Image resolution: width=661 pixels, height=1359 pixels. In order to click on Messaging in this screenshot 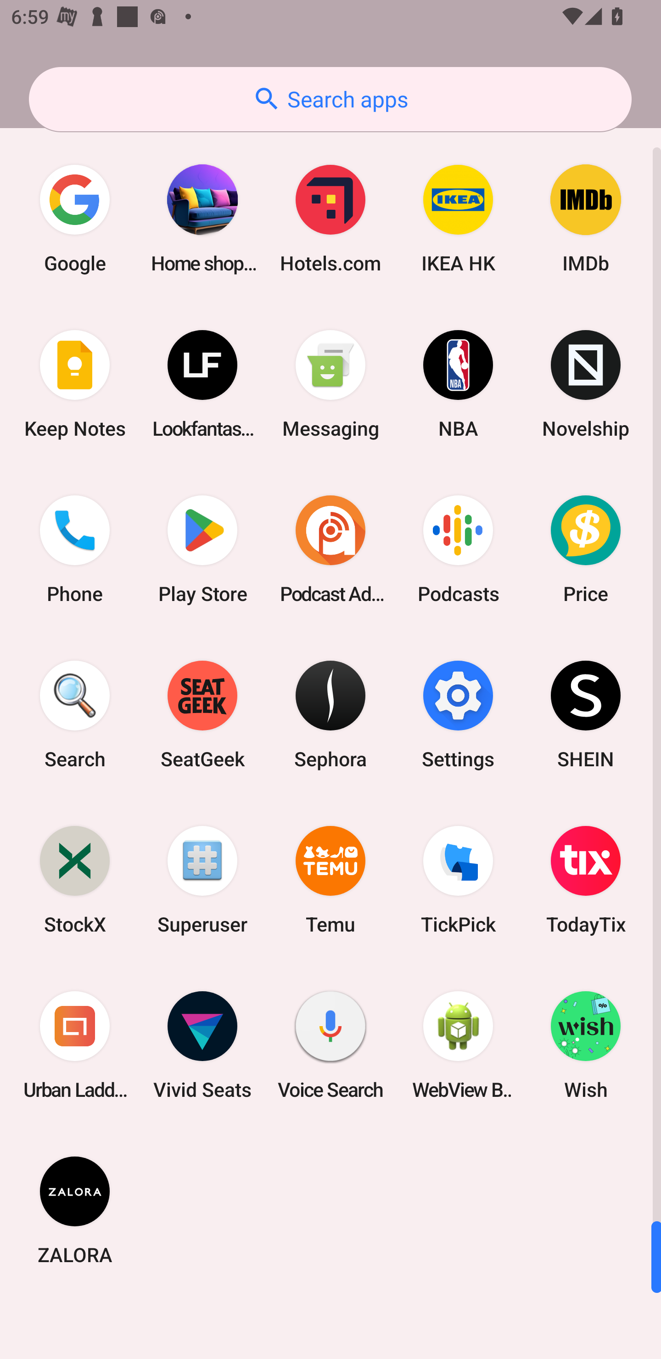, I will do `click(330, 384)`.